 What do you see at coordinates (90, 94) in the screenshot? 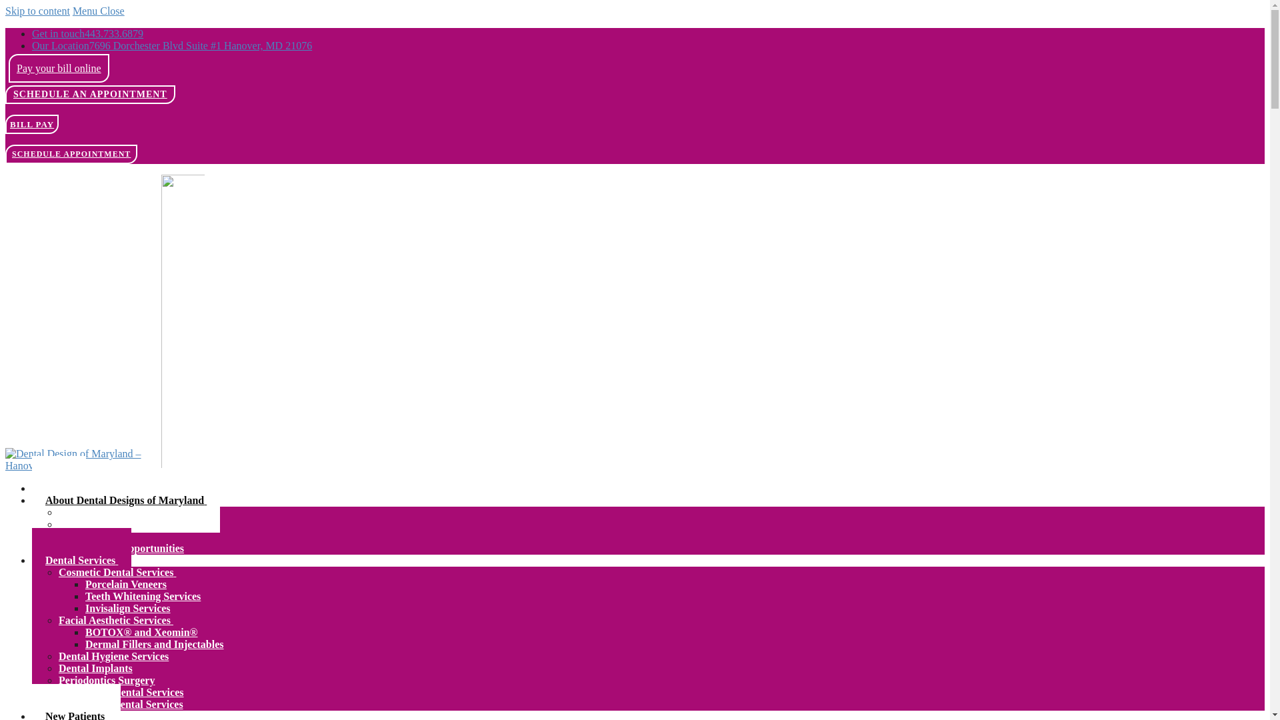
I see `SCHEDULE AN APPOINTMENT` at bounding box center [90, 94].